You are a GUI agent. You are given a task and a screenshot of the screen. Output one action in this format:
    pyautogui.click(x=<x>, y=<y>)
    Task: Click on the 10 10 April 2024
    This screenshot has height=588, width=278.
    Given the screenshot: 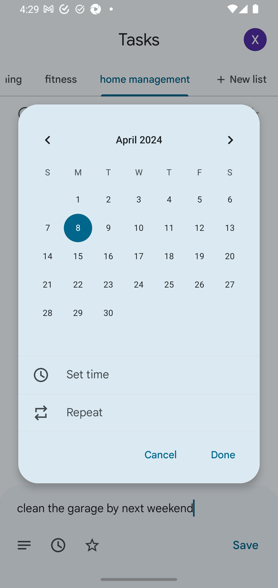 What is the action you would take?
    pyautogui.click(x=138, y=228)
    